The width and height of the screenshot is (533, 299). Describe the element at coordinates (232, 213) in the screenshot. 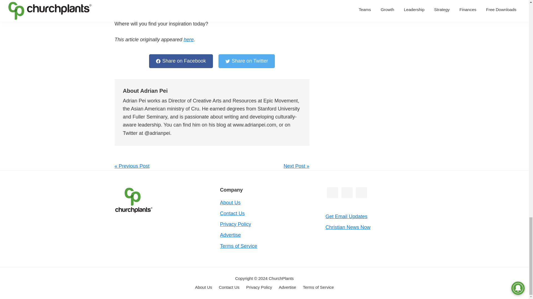

I see `Contact Us` at that location.